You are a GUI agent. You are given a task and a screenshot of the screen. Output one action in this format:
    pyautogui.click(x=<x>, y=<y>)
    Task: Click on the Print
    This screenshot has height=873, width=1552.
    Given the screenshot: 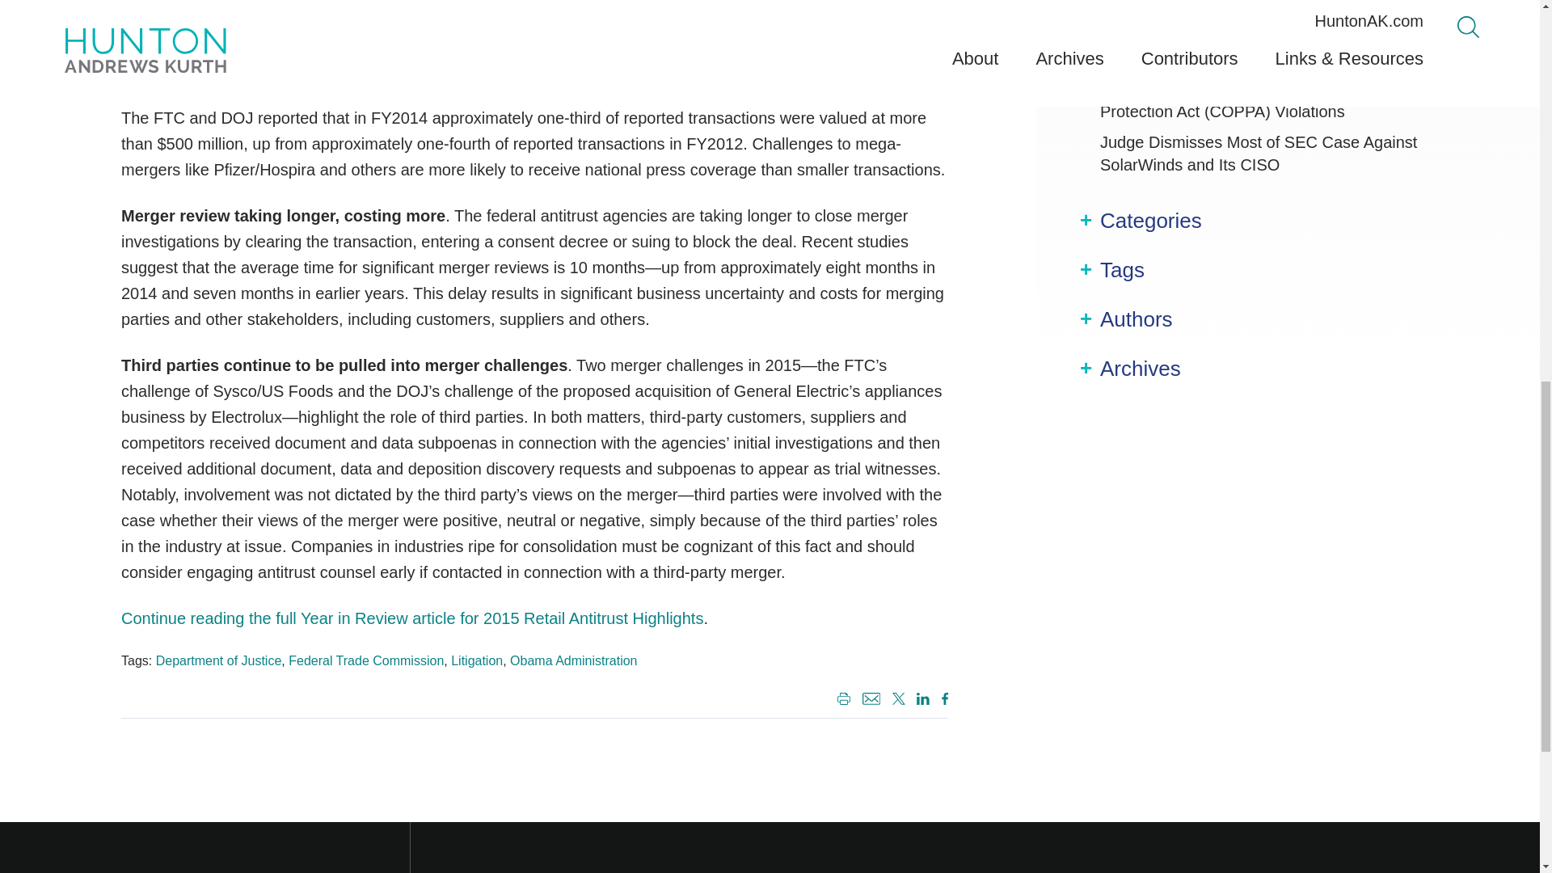 What is the action you would take?
    pyautogui.click(x=841, y=700)
    